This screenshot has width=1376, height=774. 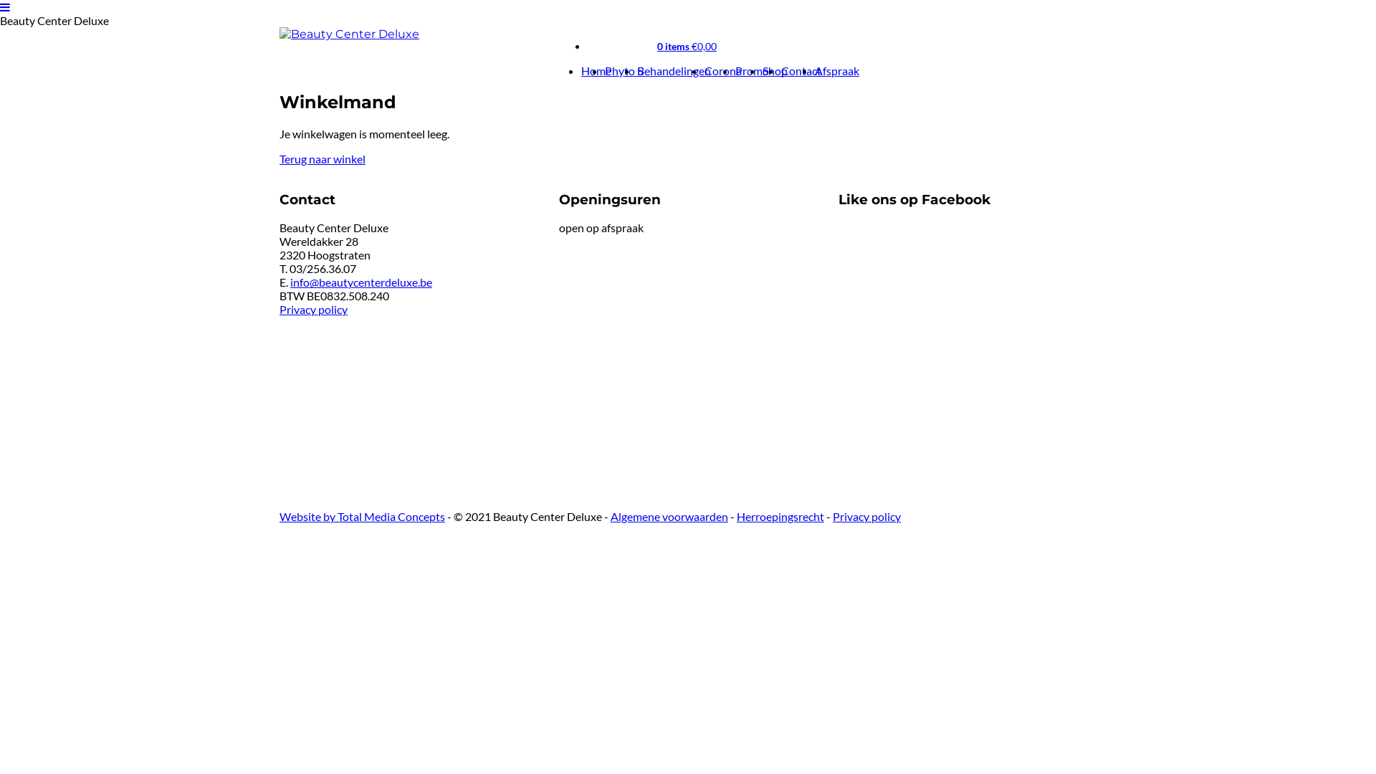 I want to click on Contact, so click(x=801, y=70).